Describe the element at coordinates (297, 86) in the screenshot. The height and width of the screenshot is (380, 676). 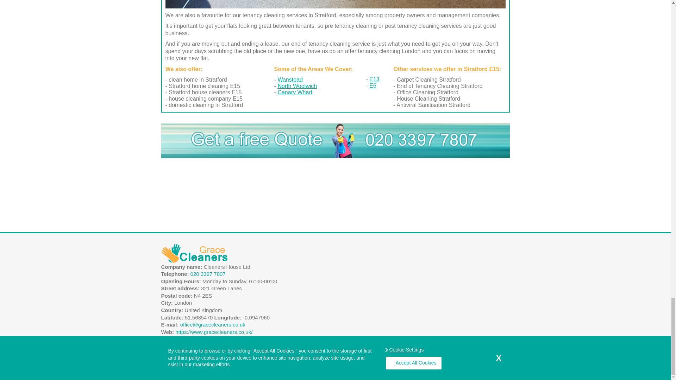
I see `North Woolwich` at that location.